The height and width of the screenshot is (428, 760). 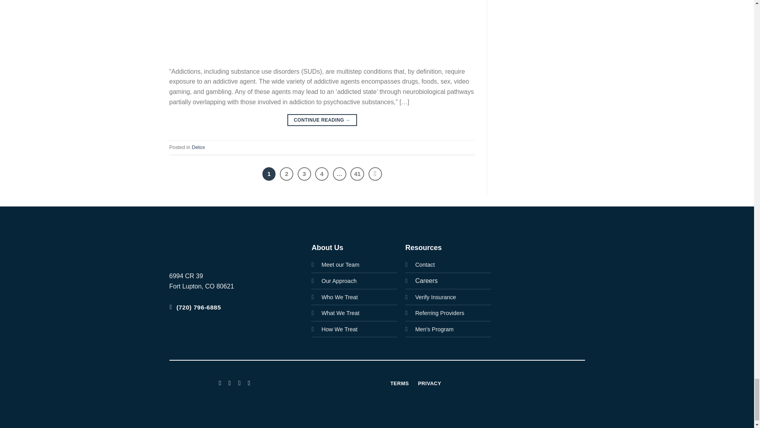 What do you see at coordinates (220, 382) in the screenshot?
I see `Follow on Facebook` at bounding box center [220, 382].